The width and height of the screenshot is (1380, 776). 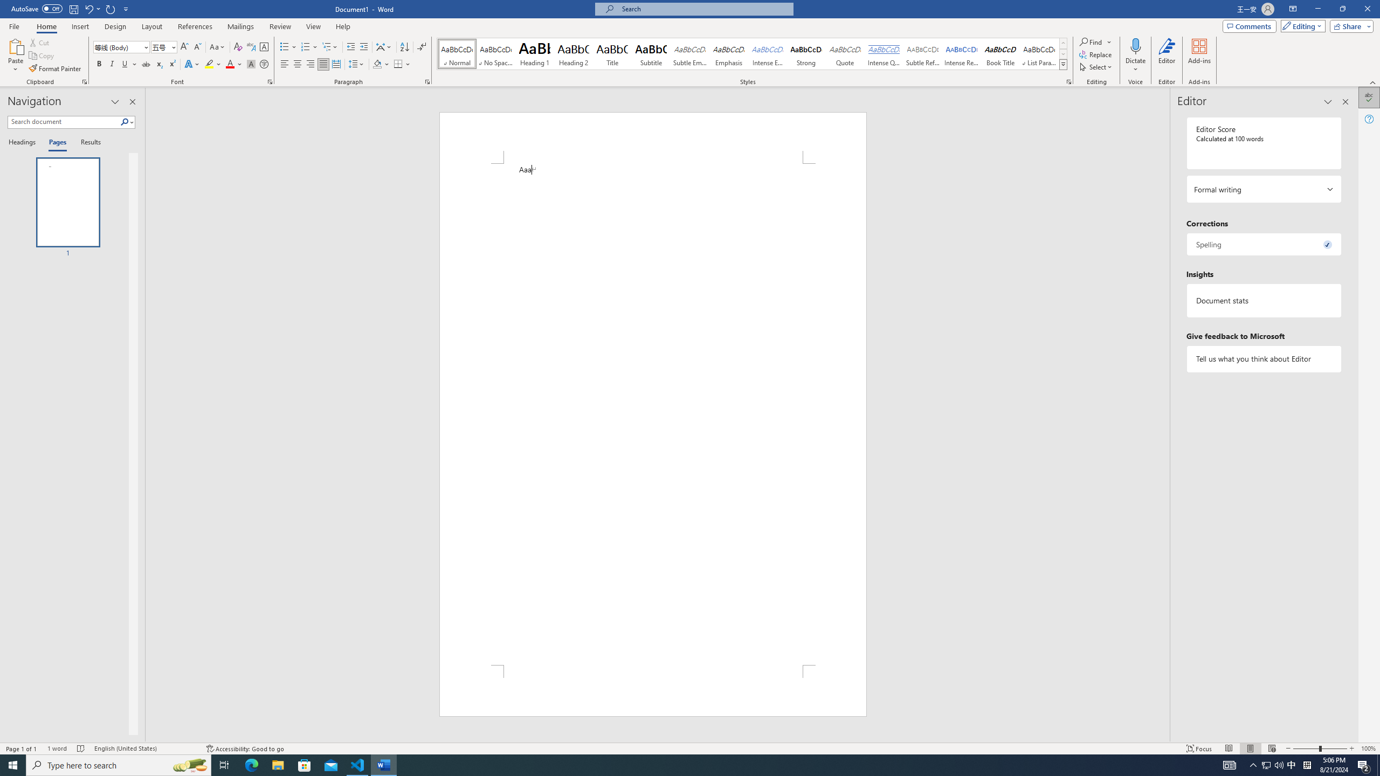 What do you see at coordinates (398, 65) in the screenshot?
I see `Borders` at bounding box center [398, 65].